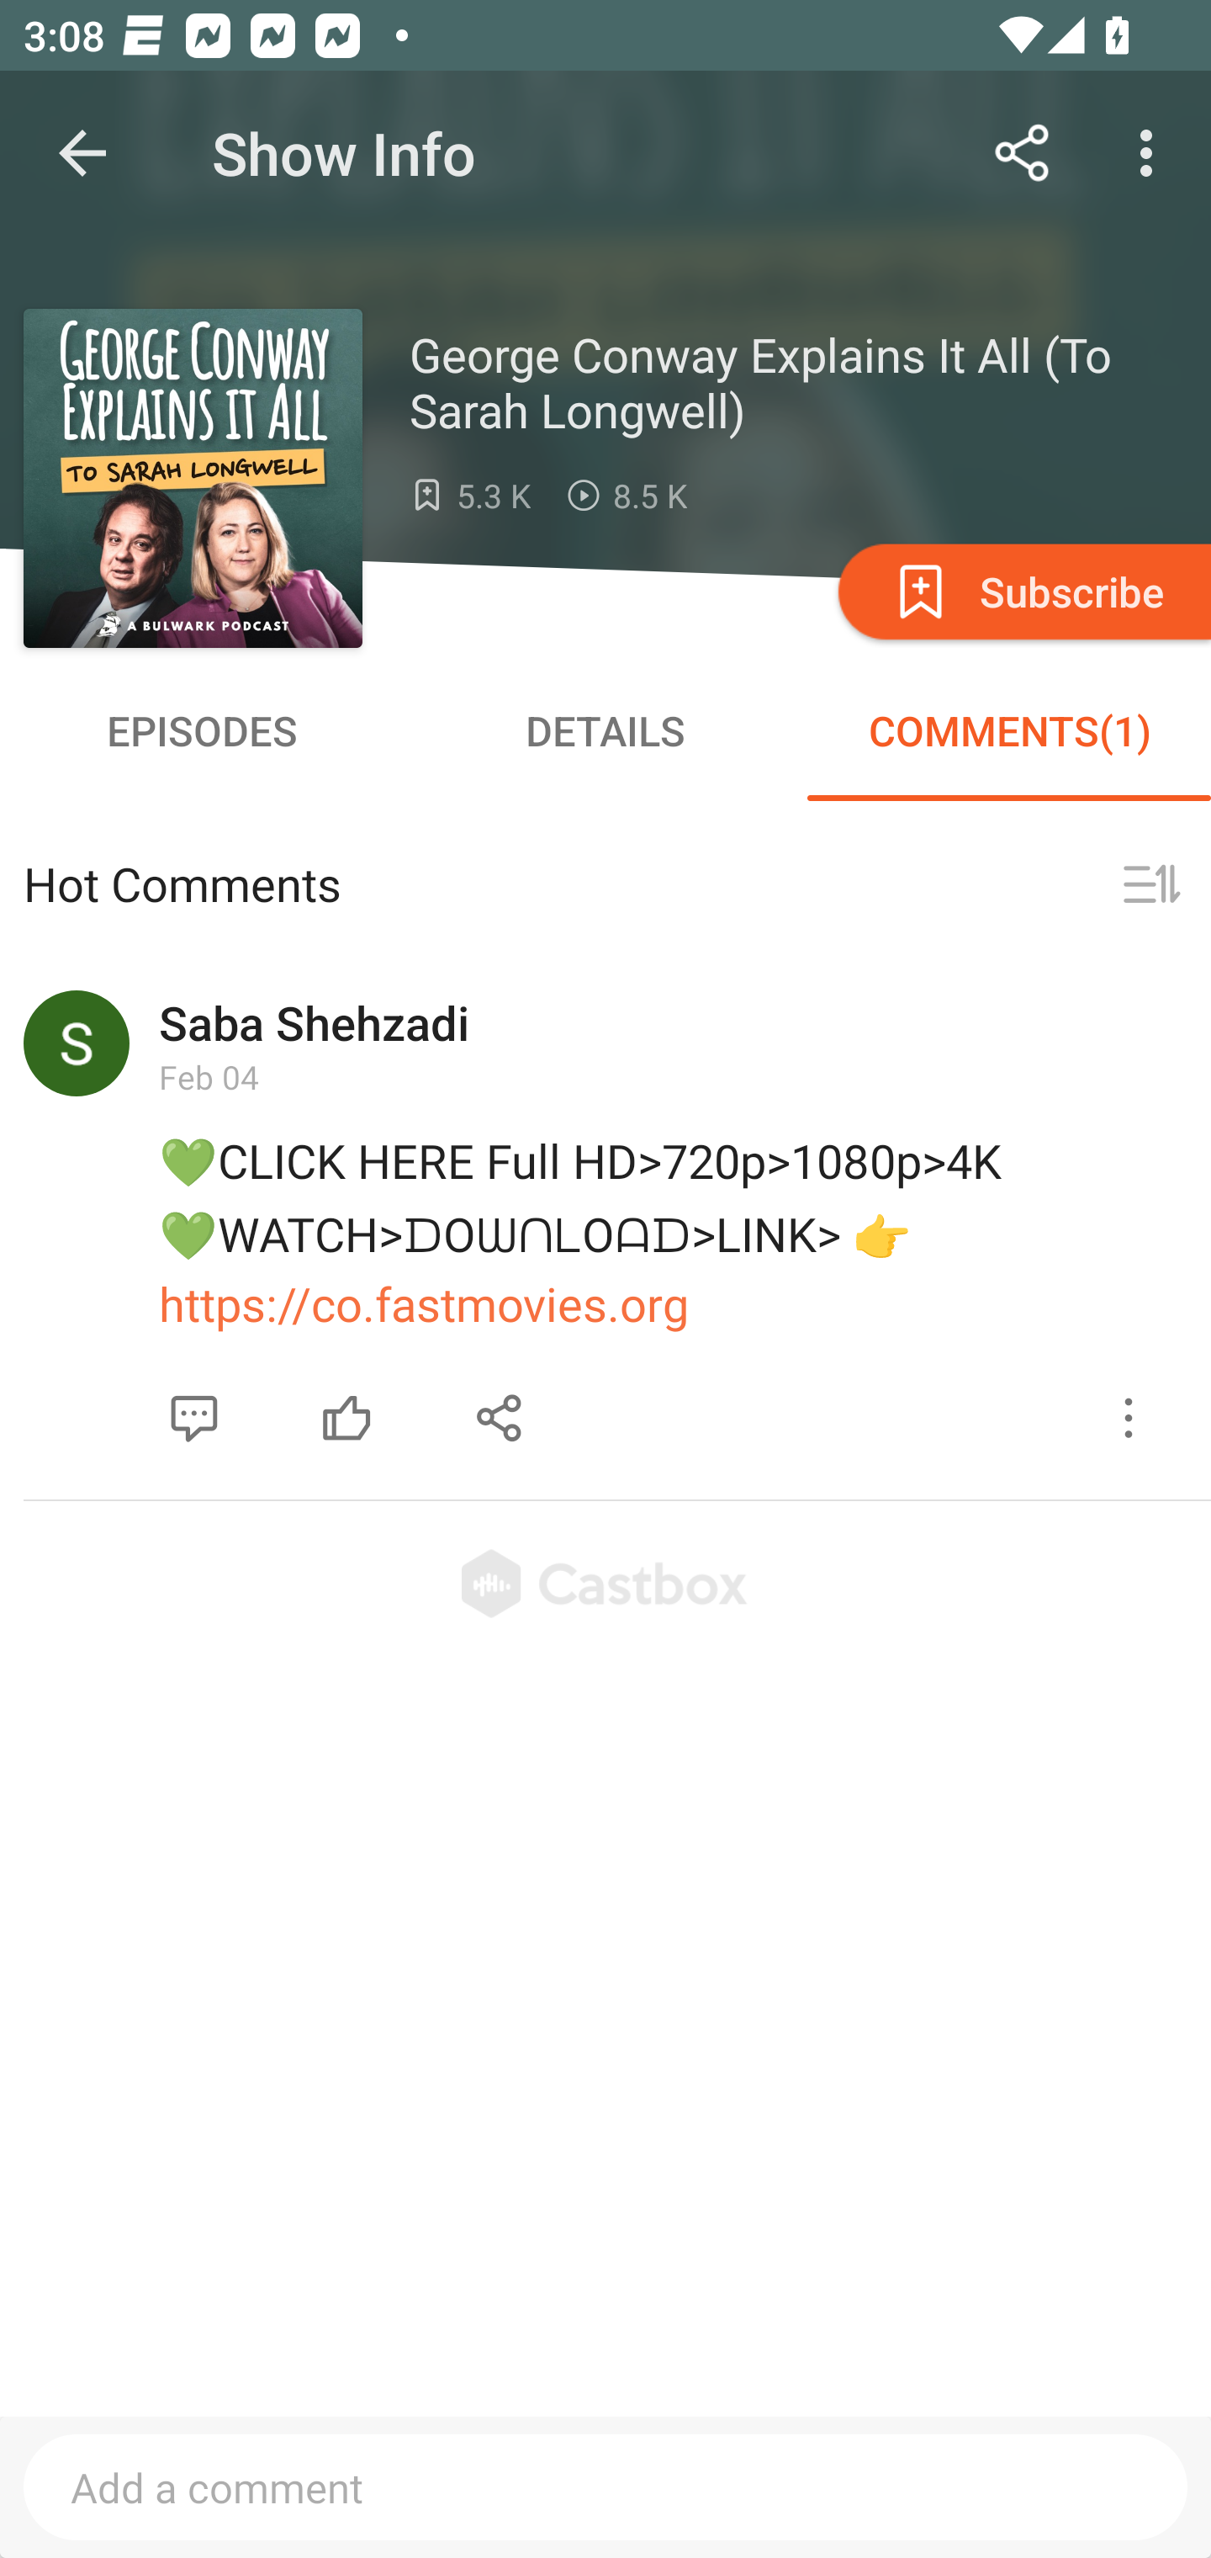  I want to click on COMMENTS(1), so click(1009, 730).